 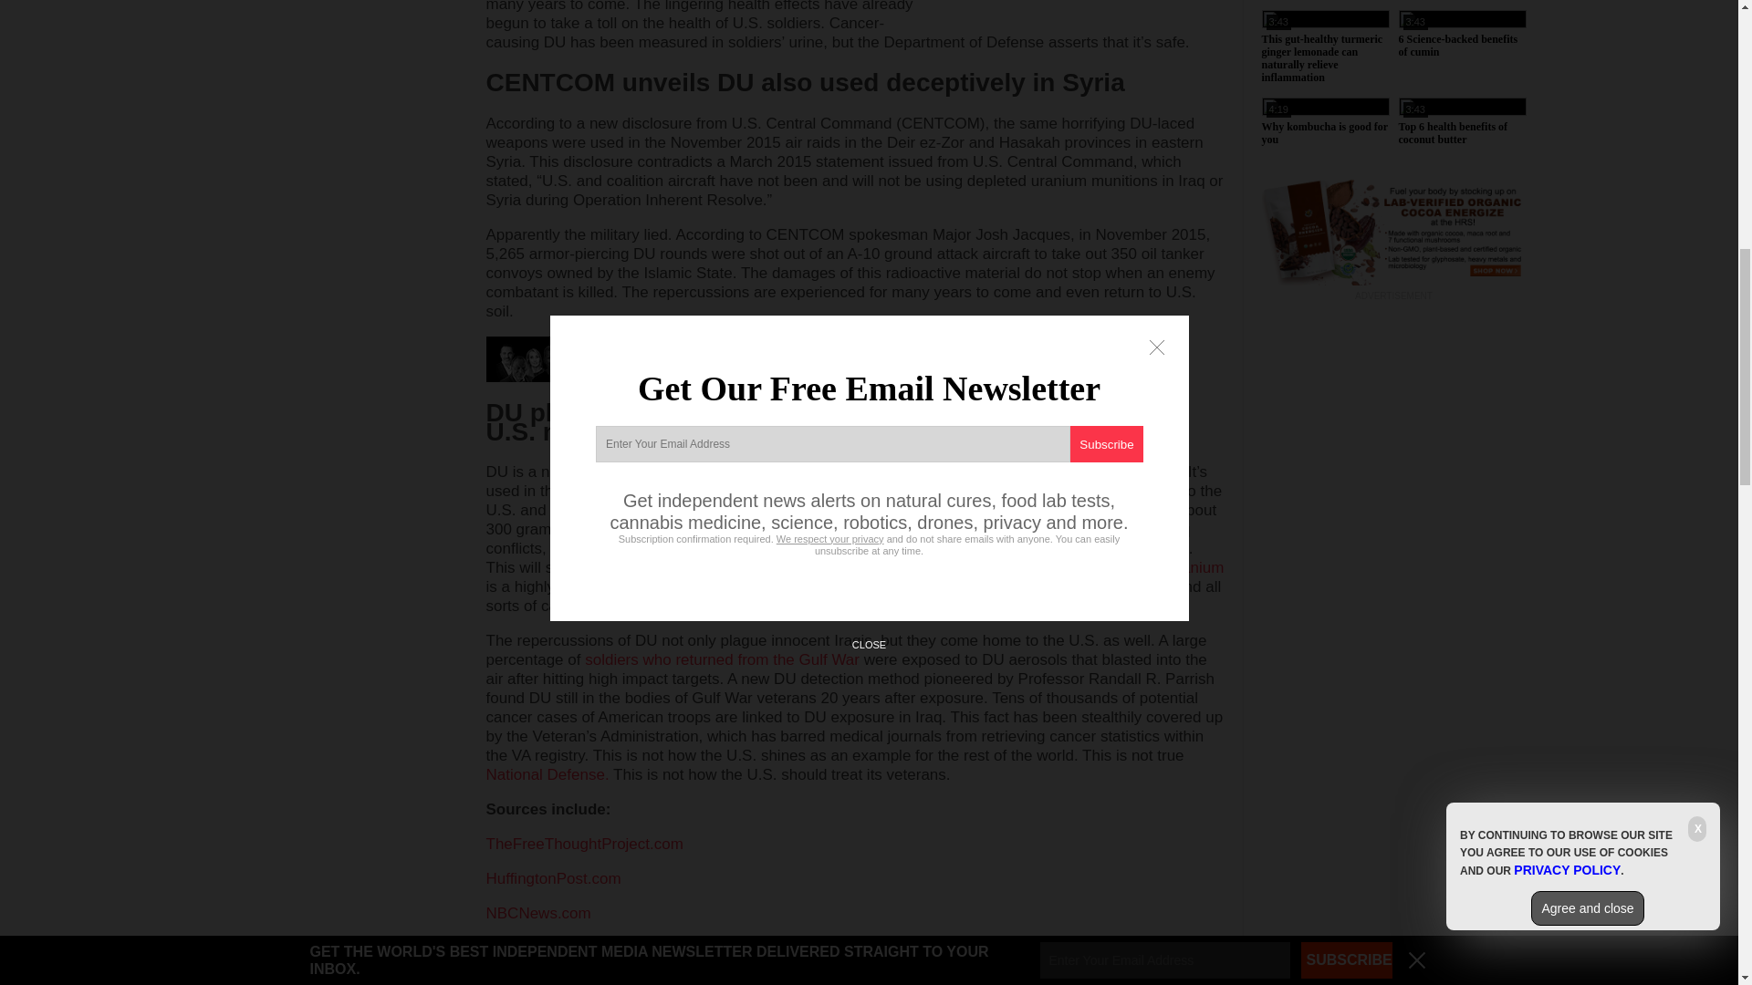 I want to click on NBCNews.com, so click(x=537, y=913).